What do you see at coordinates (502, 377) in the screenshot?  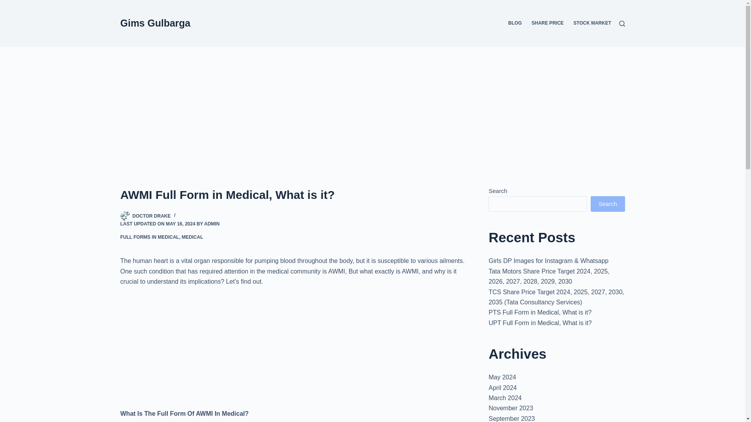 I see `May 2024` at bounding box center [502, 377].